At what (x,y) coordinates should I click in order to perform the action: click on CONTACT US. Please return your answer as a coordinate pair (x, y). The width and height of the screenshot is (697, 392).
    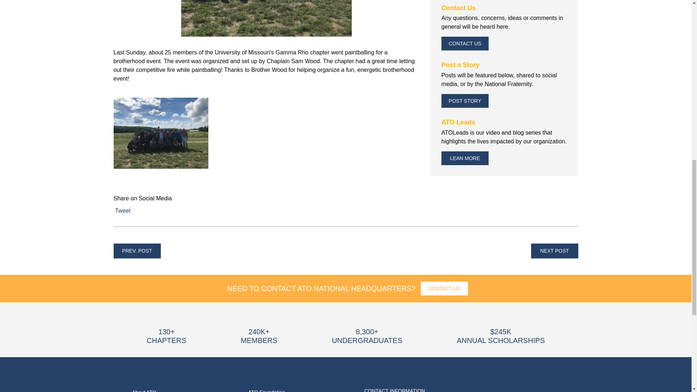
    Looking at the image, I should click on (465, 44).